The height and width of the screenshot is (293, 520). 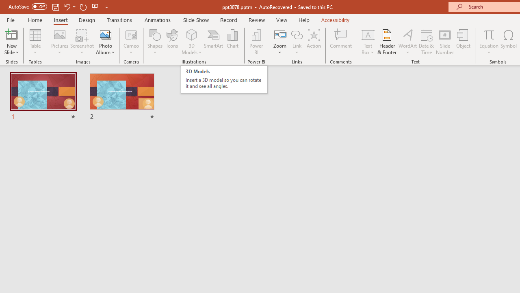 What do you see at coordinates (489, 34) in the screenshot?
I see `Equation` at bounding box center [489, 34].